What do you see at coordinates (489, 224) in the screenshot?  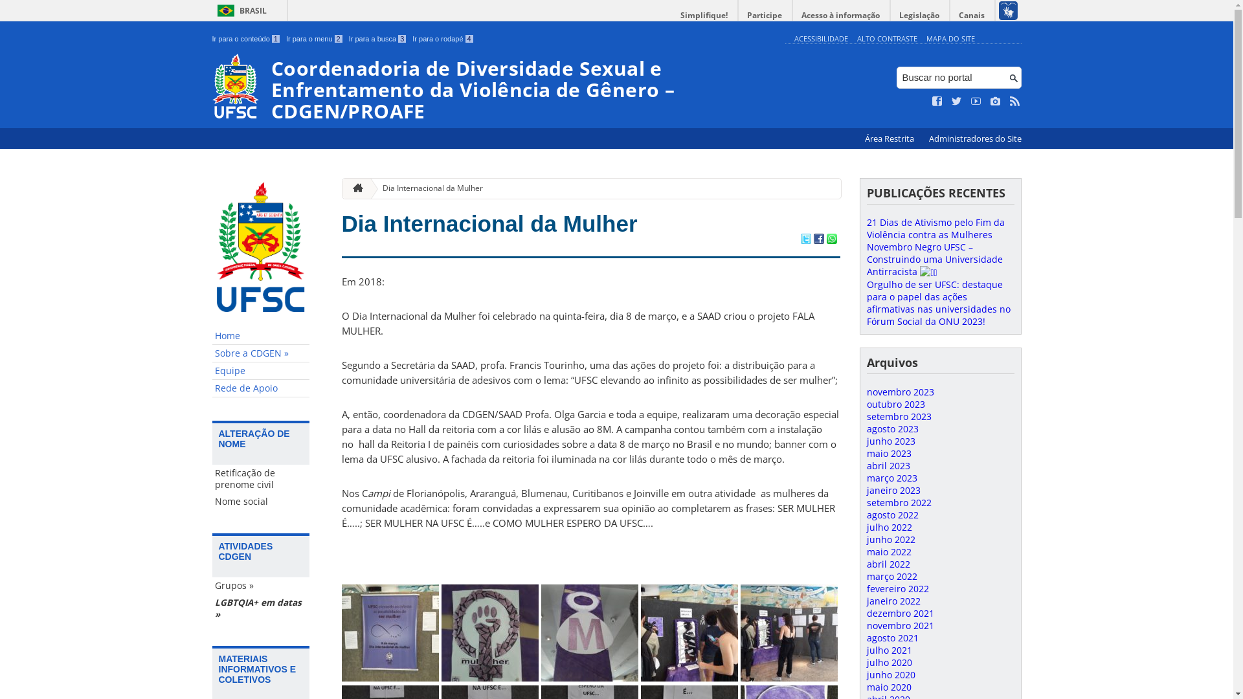 I see `Dia Internacional da Mulher` at bounding box center [489, 224].